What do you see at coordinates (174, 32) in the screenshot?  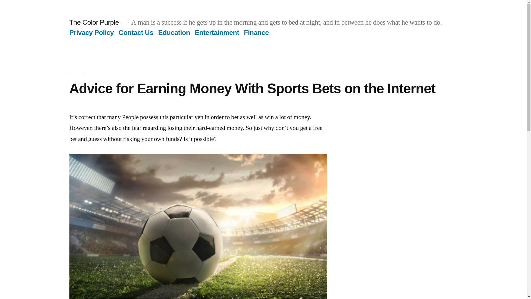 I see `Education` at bounding box center [174, 32].